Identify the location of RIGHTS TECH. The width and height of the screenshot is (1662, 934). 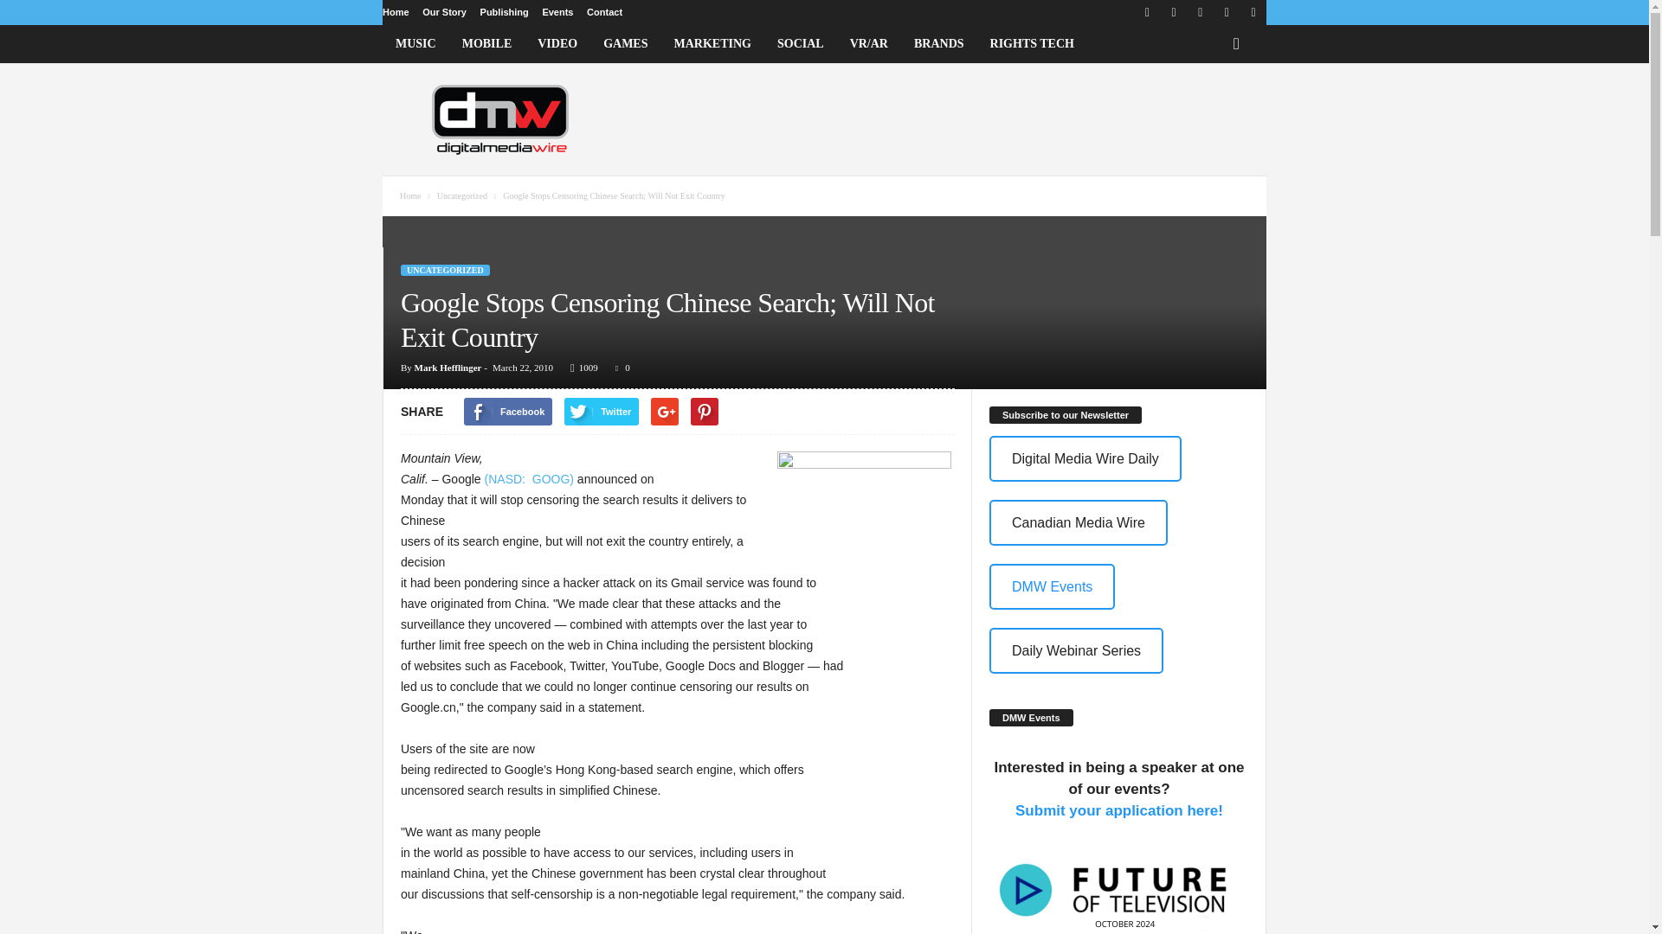
(1032, 44).